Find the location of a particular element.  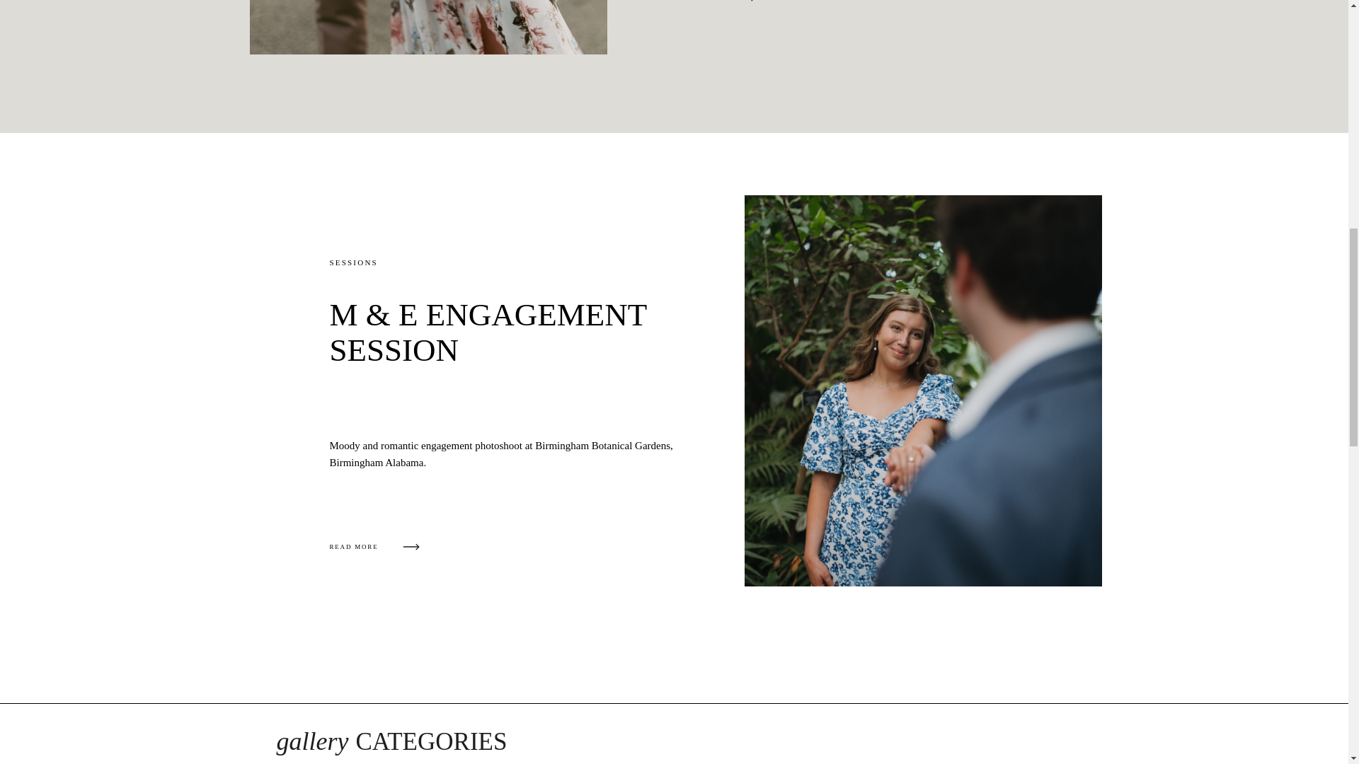

READ MORE is located at coordinates (375, 548).